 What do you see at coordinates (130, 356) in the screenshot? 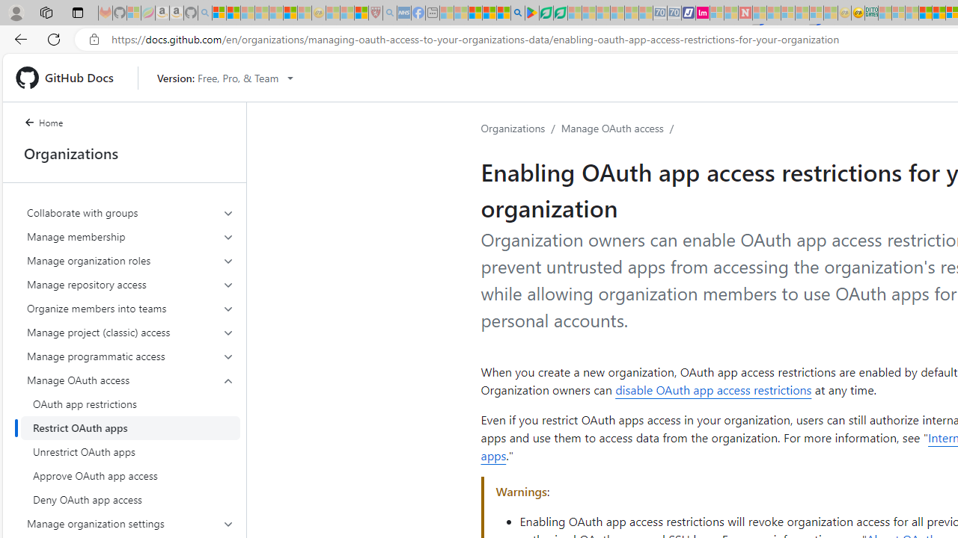
I see `Manage programmatic access` at bounding box center [130, 356].